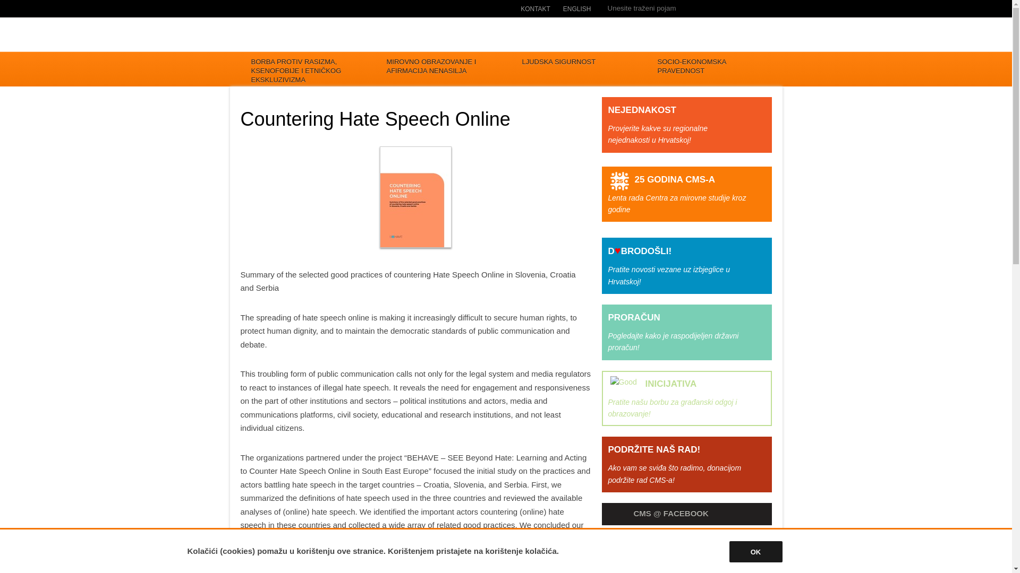  Describe the element at coordinates (577, 8) in the screenshot. I see `ENGLISH` at that location.